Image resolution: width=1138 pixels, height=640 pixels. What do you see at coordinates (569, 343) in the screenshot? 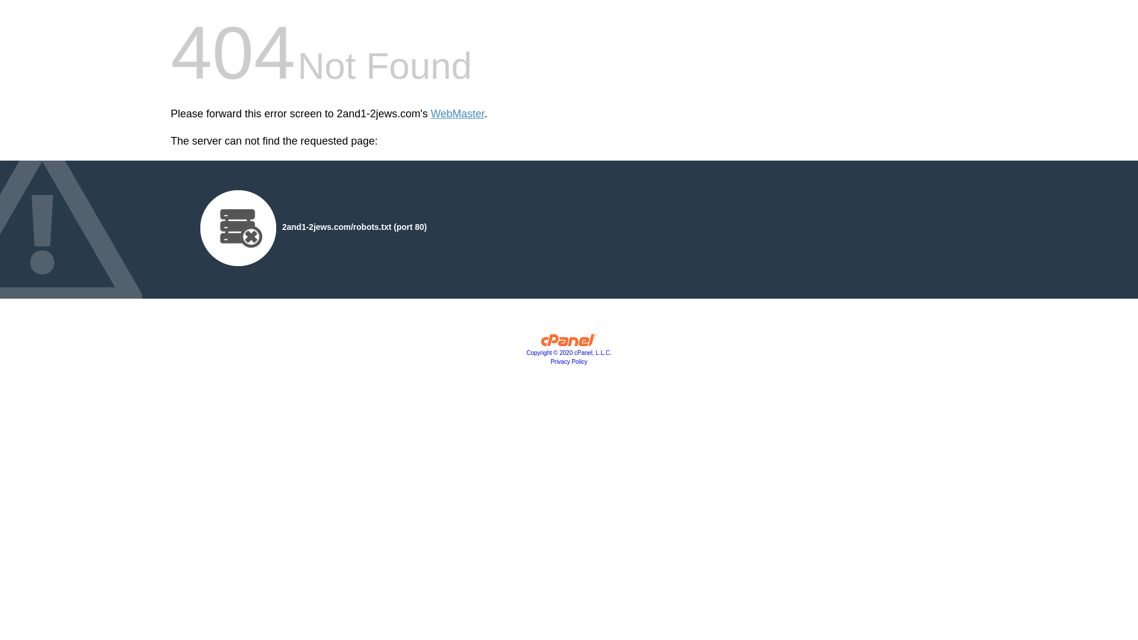
I see `cPanel, Inc.` at bounding box center [569, 343].